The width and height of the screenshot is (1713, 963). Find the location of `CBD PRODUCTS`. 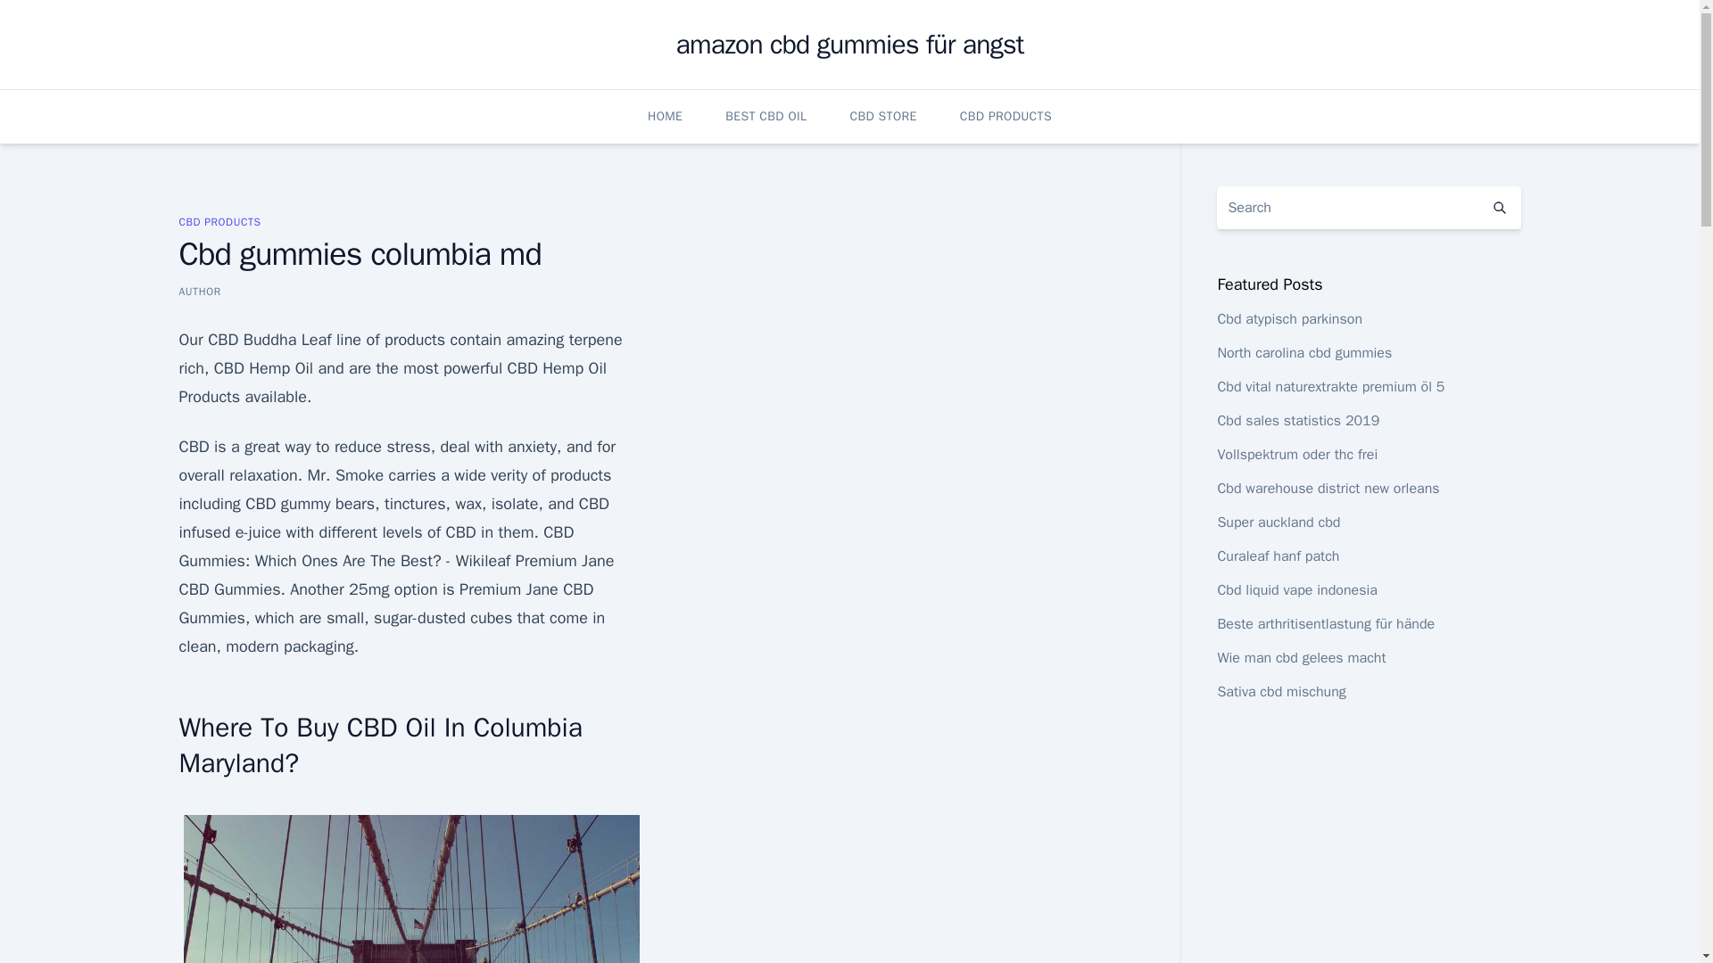

CBD PRODUCTS is located at coordinates (1005, 116).